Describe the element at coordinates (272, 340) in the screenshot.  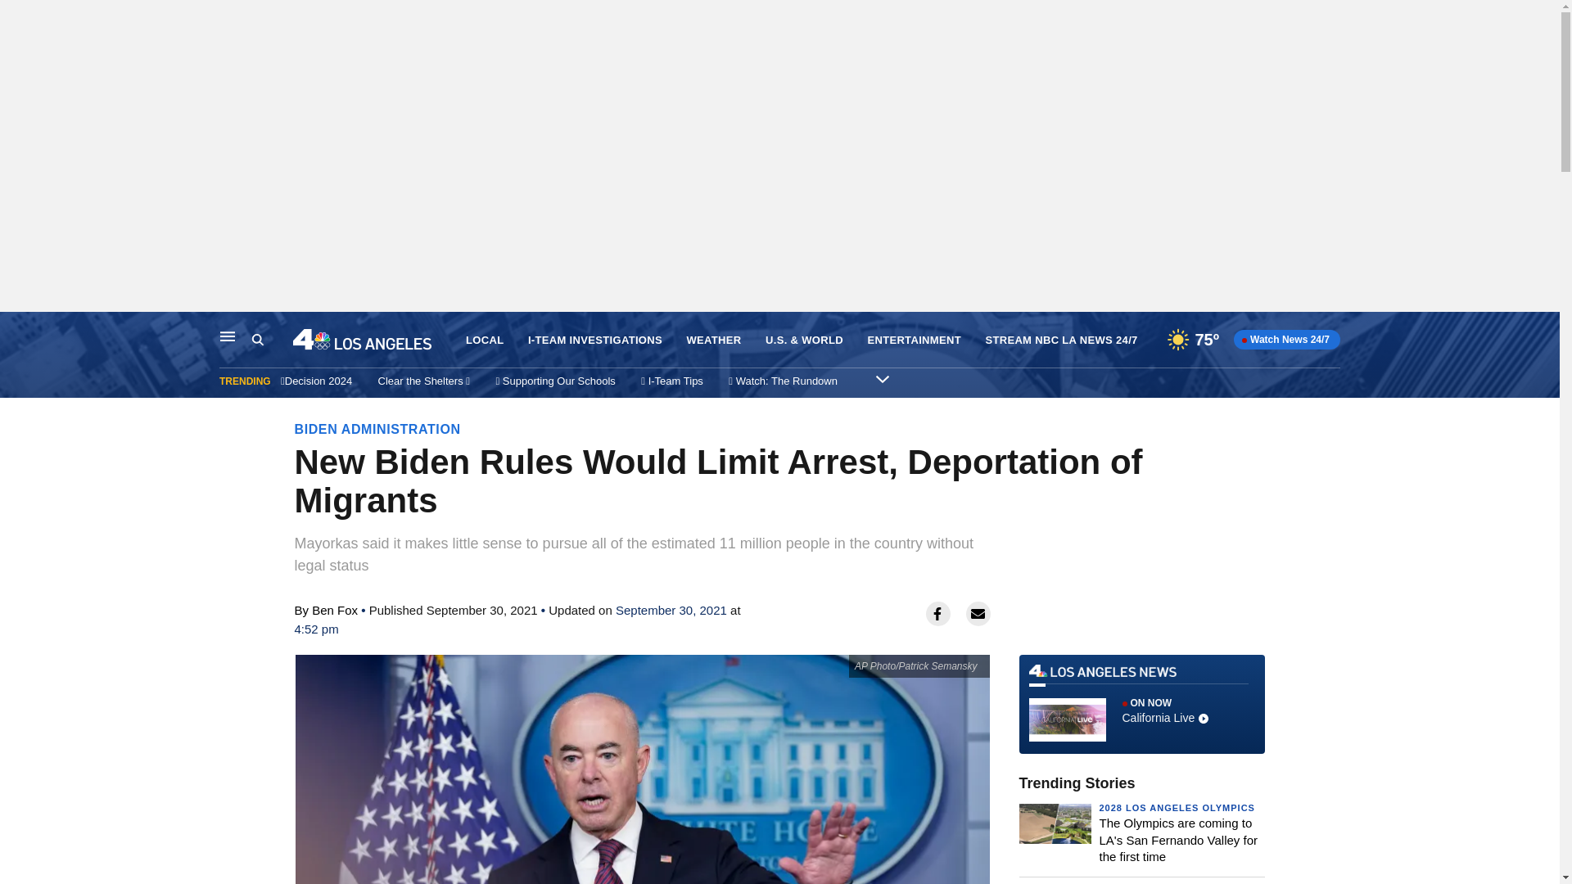
I see `Search` at that location.